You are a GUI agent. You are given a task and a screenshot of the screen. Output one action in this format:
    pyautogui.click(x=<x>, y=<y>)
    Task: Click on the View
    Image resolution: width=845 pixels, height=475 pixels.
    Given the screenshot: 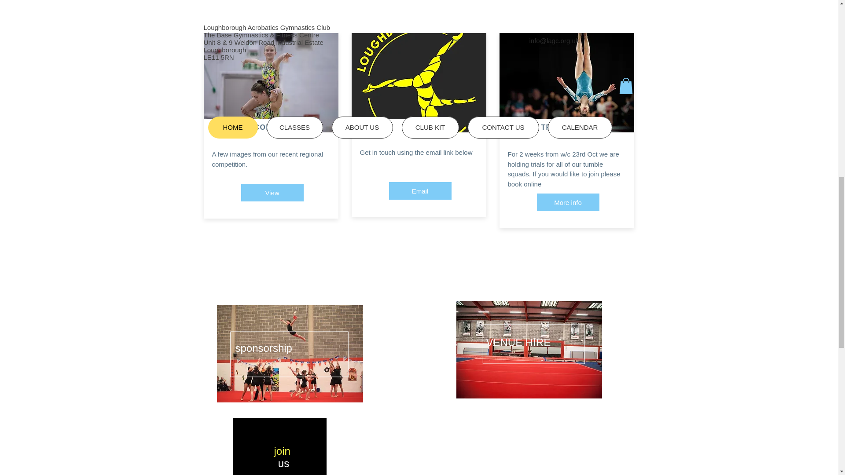 What is the action you would take?
    pyautogui.click(x=272, y=192)
    